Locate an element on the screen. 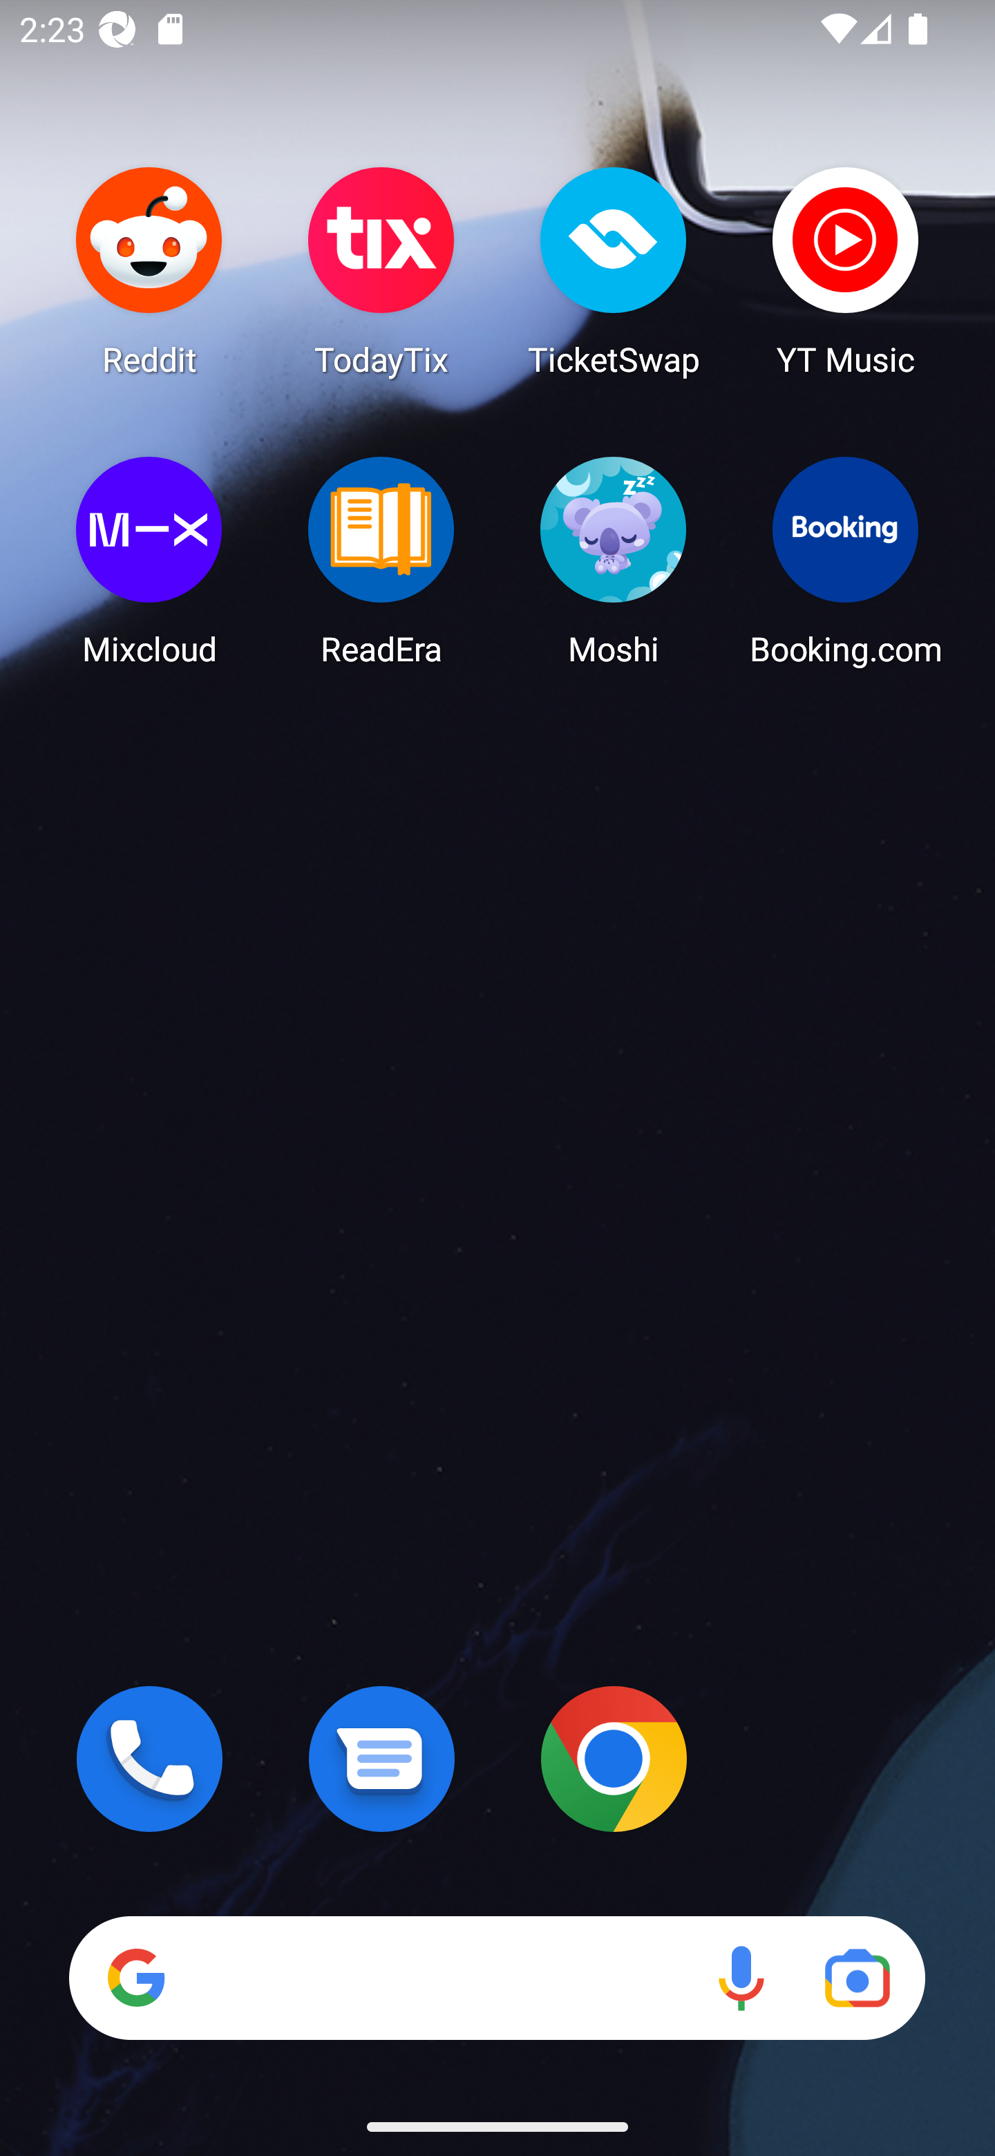 This screenshot has height=2156, width=995. Reddit is located at coordinates (149, 271).